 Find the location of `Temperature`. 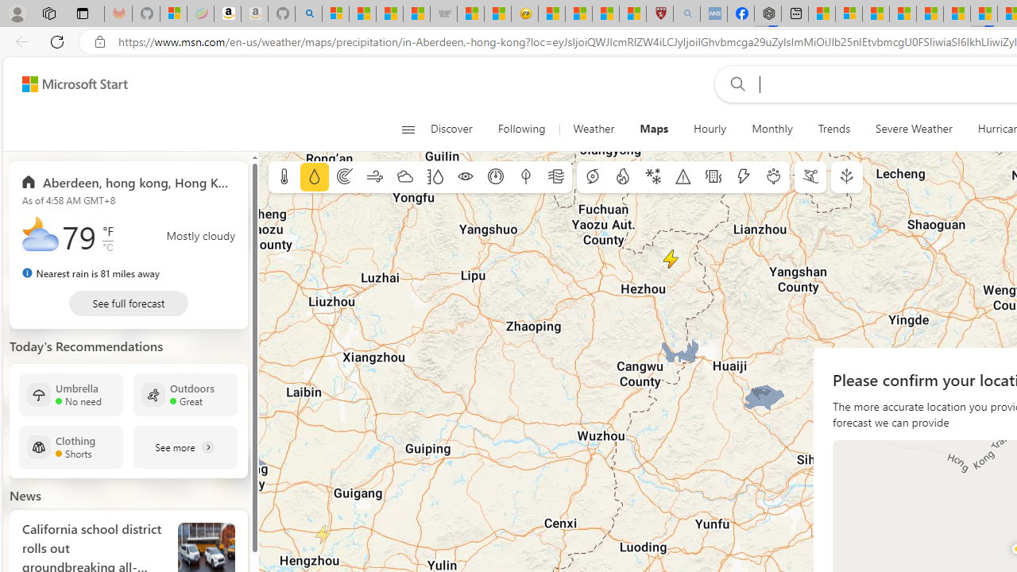

Temperature is located at coordinates (284, 177).